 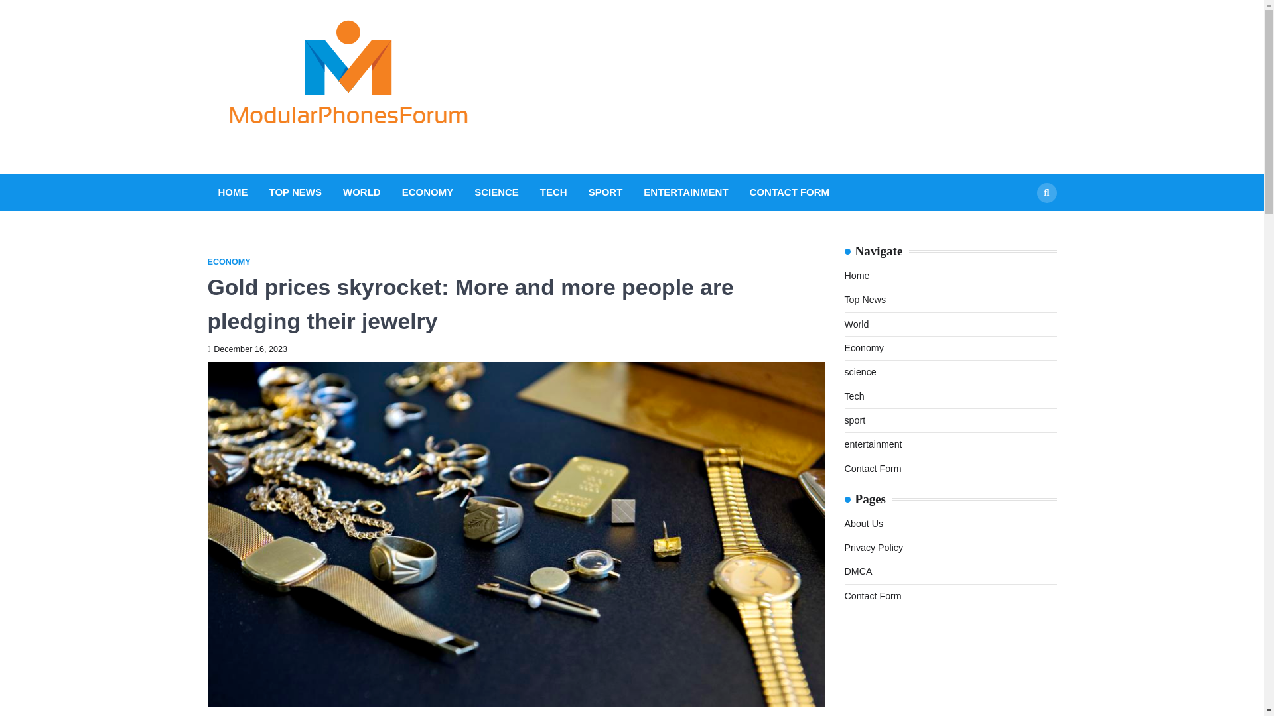 I want to click on science, so click(x=860, y=371).